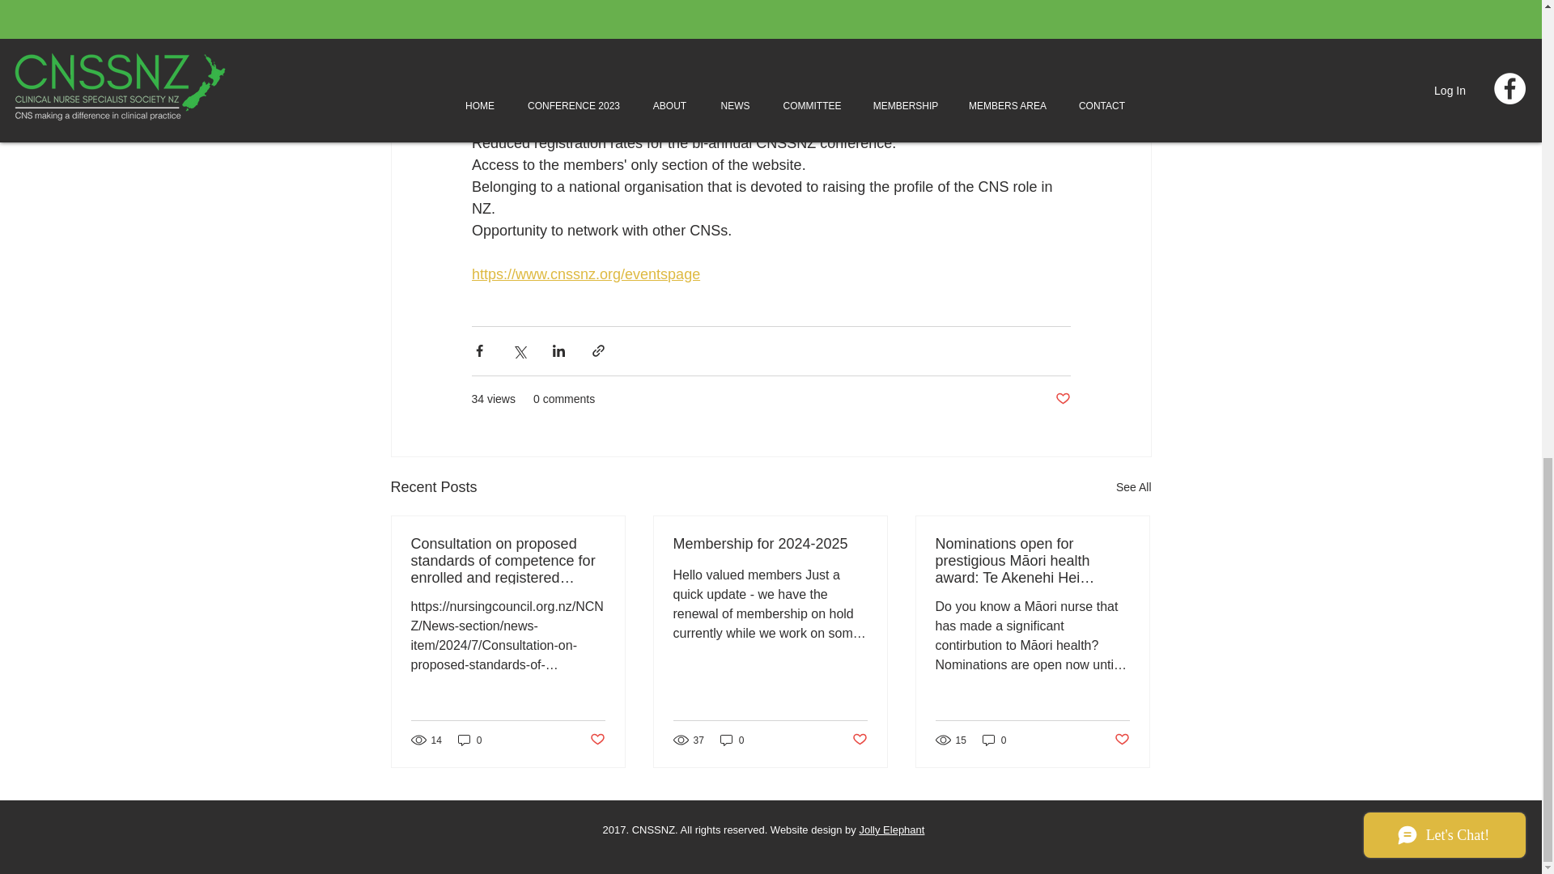  I want to click on See All, so click(1133, 487).